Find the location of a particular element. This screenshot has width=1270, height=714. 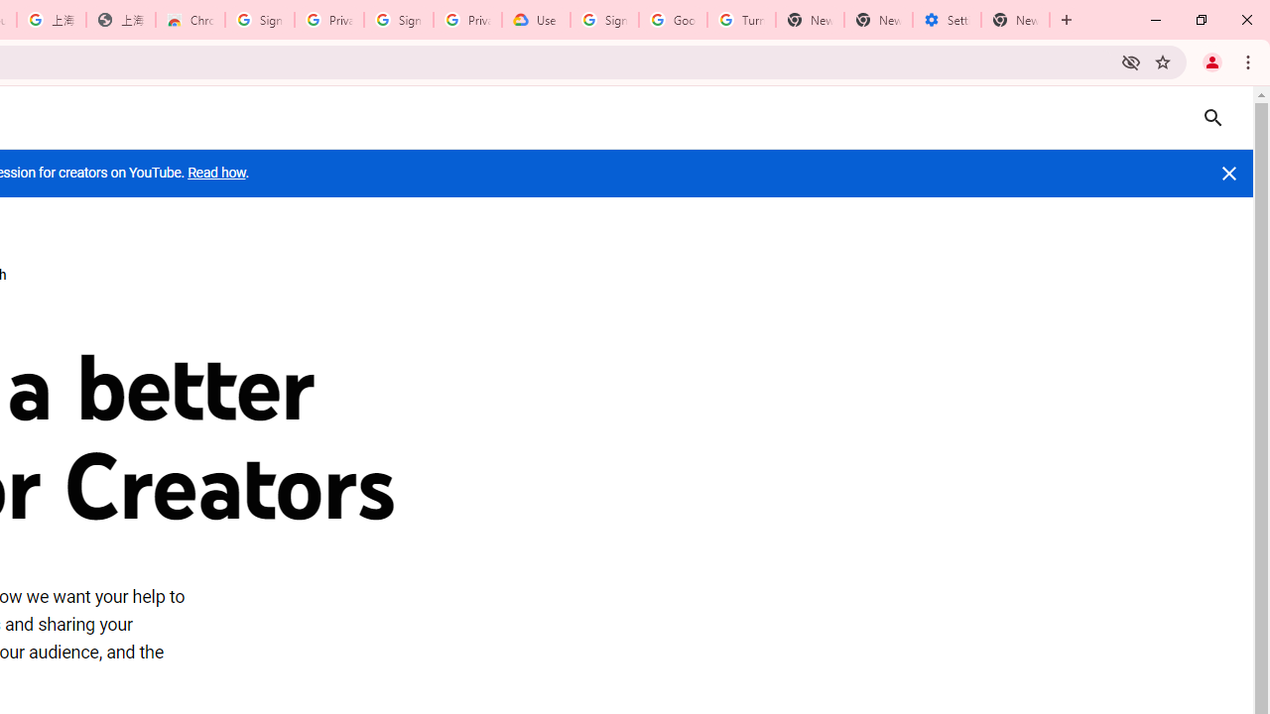

Settings - System is located at coordinates (947, 20).